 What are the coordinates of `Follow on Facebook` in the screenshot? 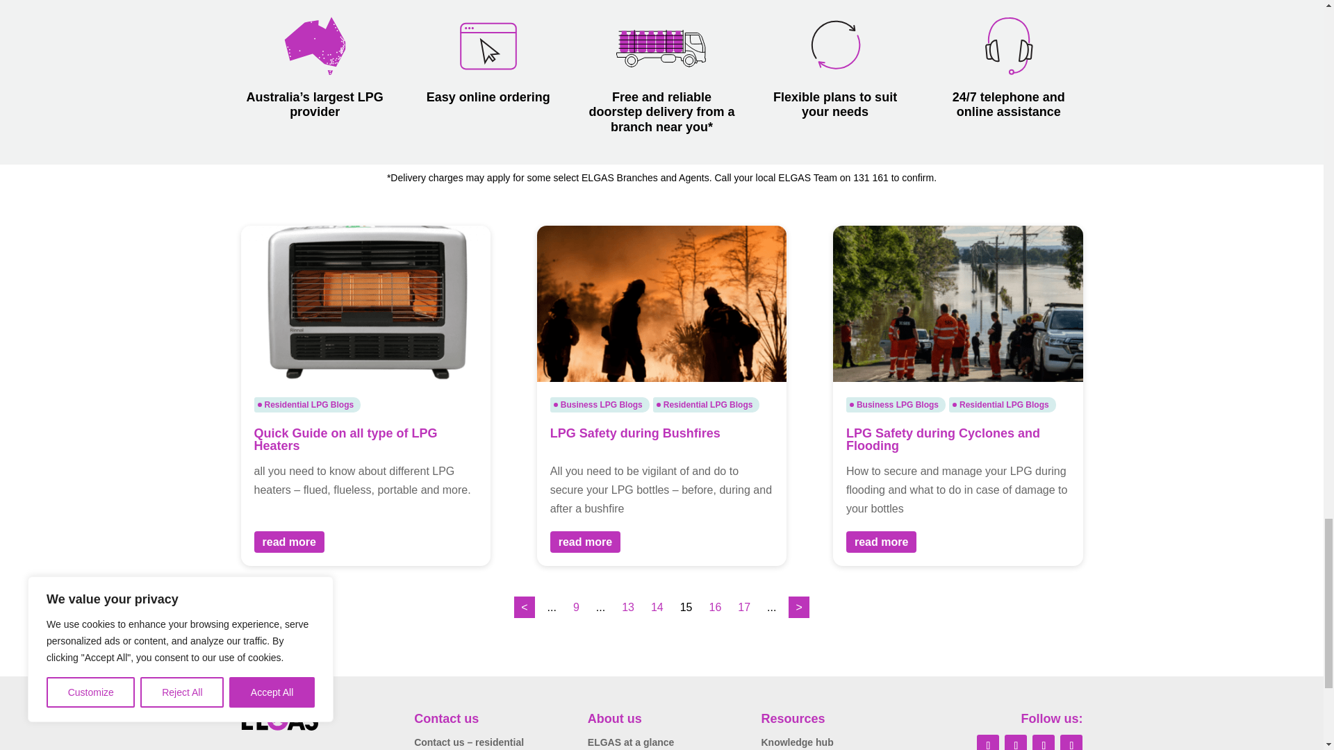 It's located at (988, 742).